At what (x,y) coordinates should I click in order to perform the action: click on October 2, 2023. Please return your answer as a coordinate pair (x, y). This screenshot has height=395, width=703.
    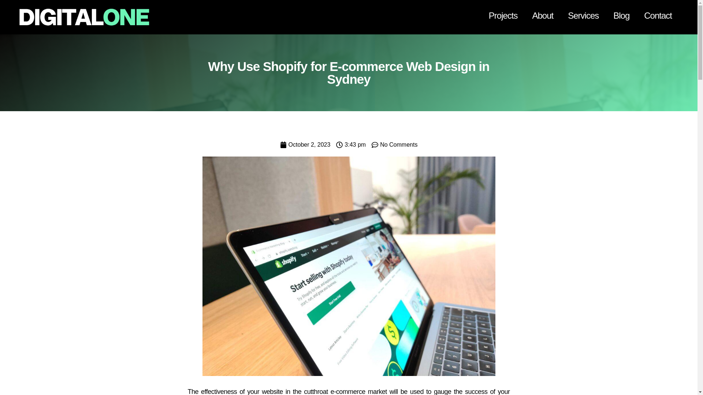
    Looking at the image, I should click on (305, 145).